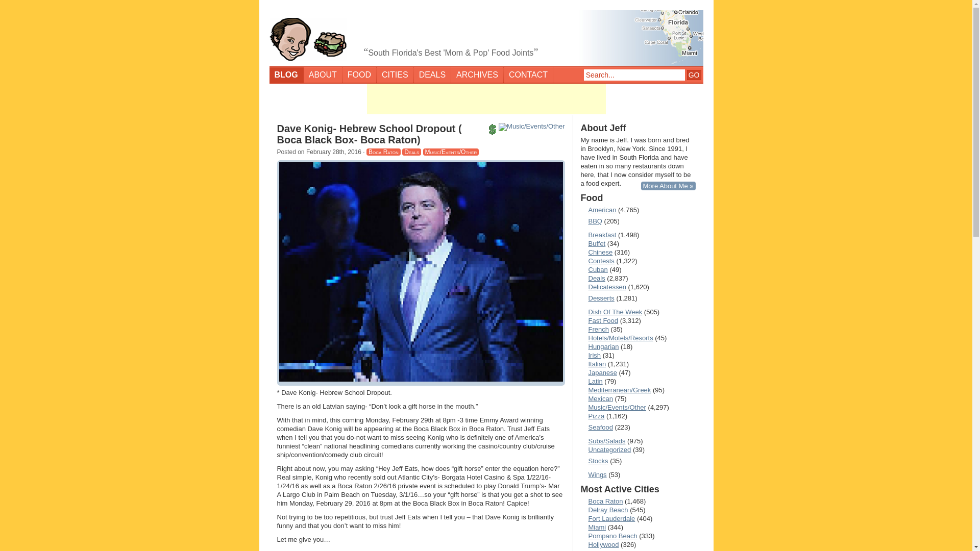  I want to click on Cuban, so click(594, 269).